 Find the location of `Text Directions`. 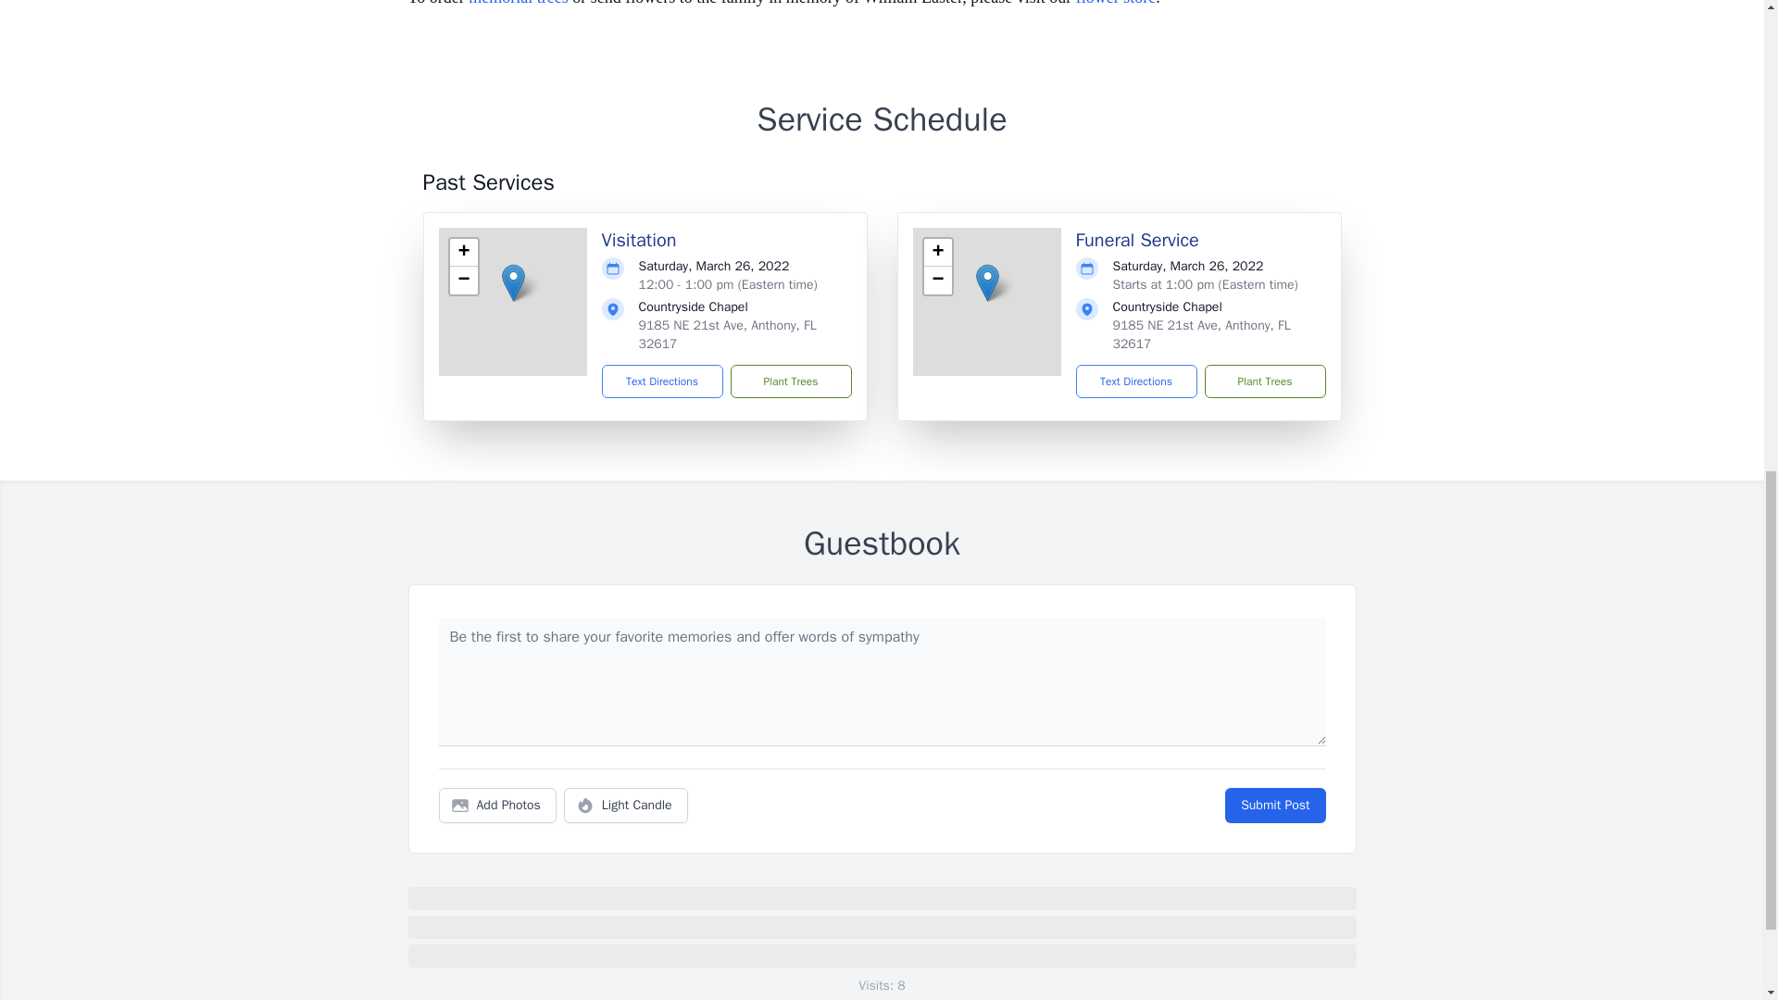

Text Directions is located at coordinates (1135, 381).